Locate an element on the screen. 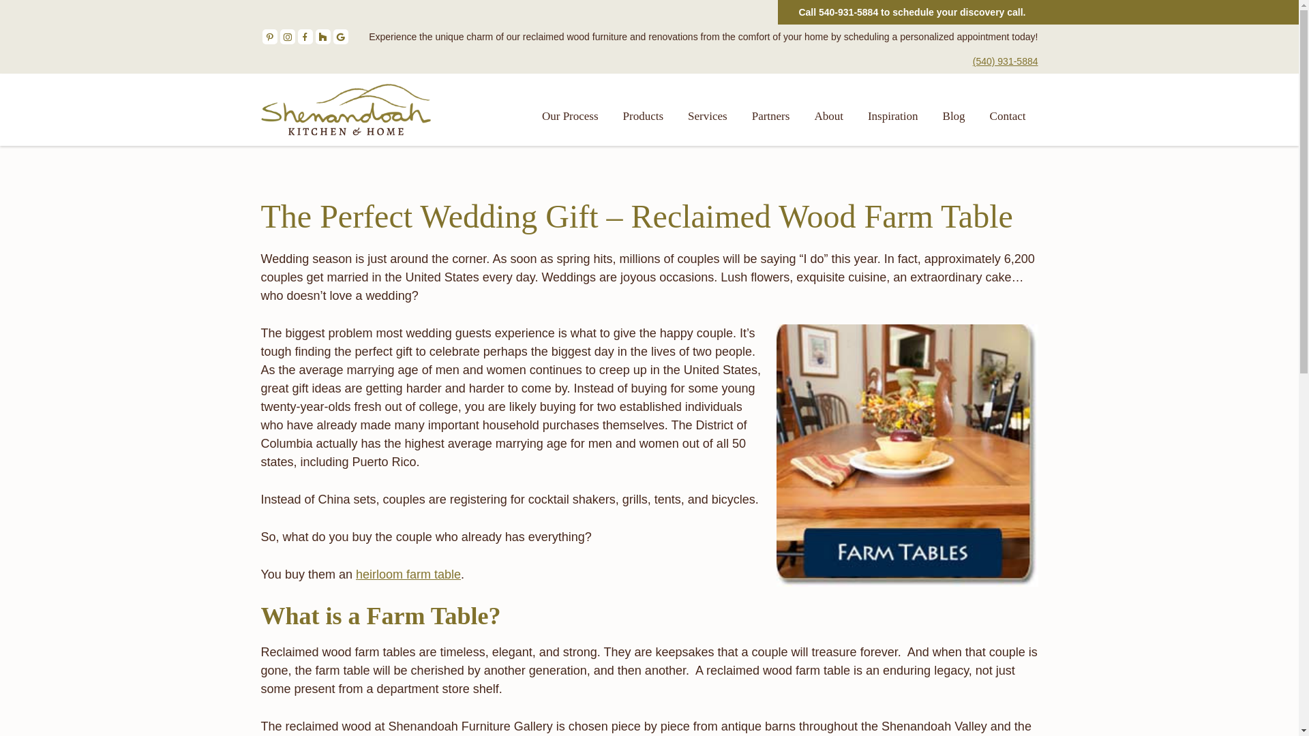 The width and height of the screenshot is (1309, 736). Services is located at coordinates (707, 116).